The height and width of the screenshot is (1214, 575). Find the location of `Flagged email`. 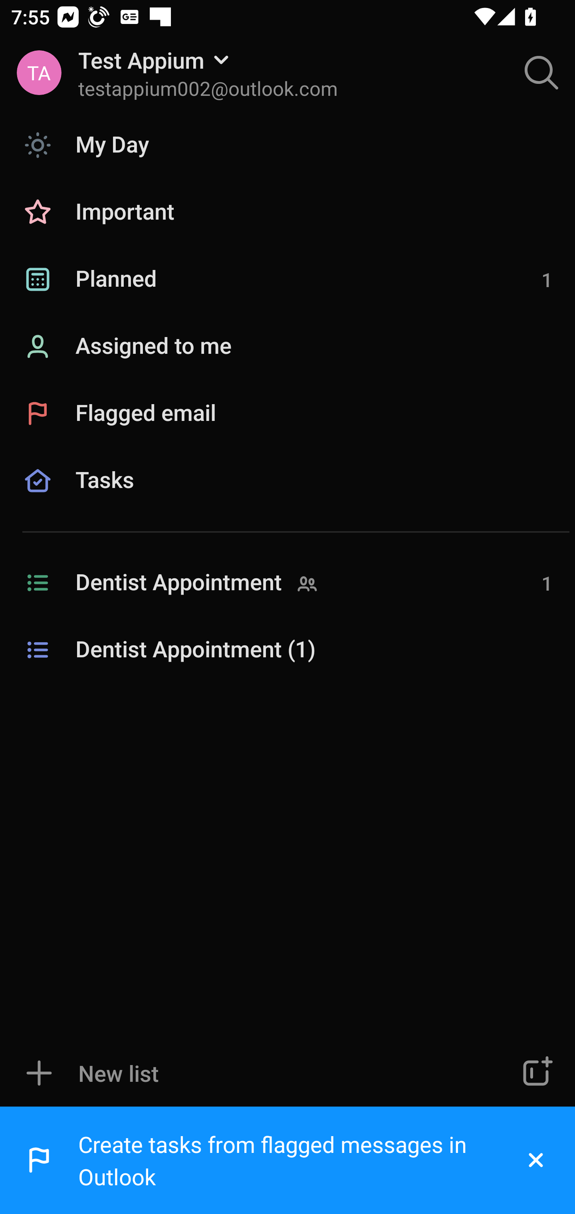

Flagged email is located at coordinates (287, 413).